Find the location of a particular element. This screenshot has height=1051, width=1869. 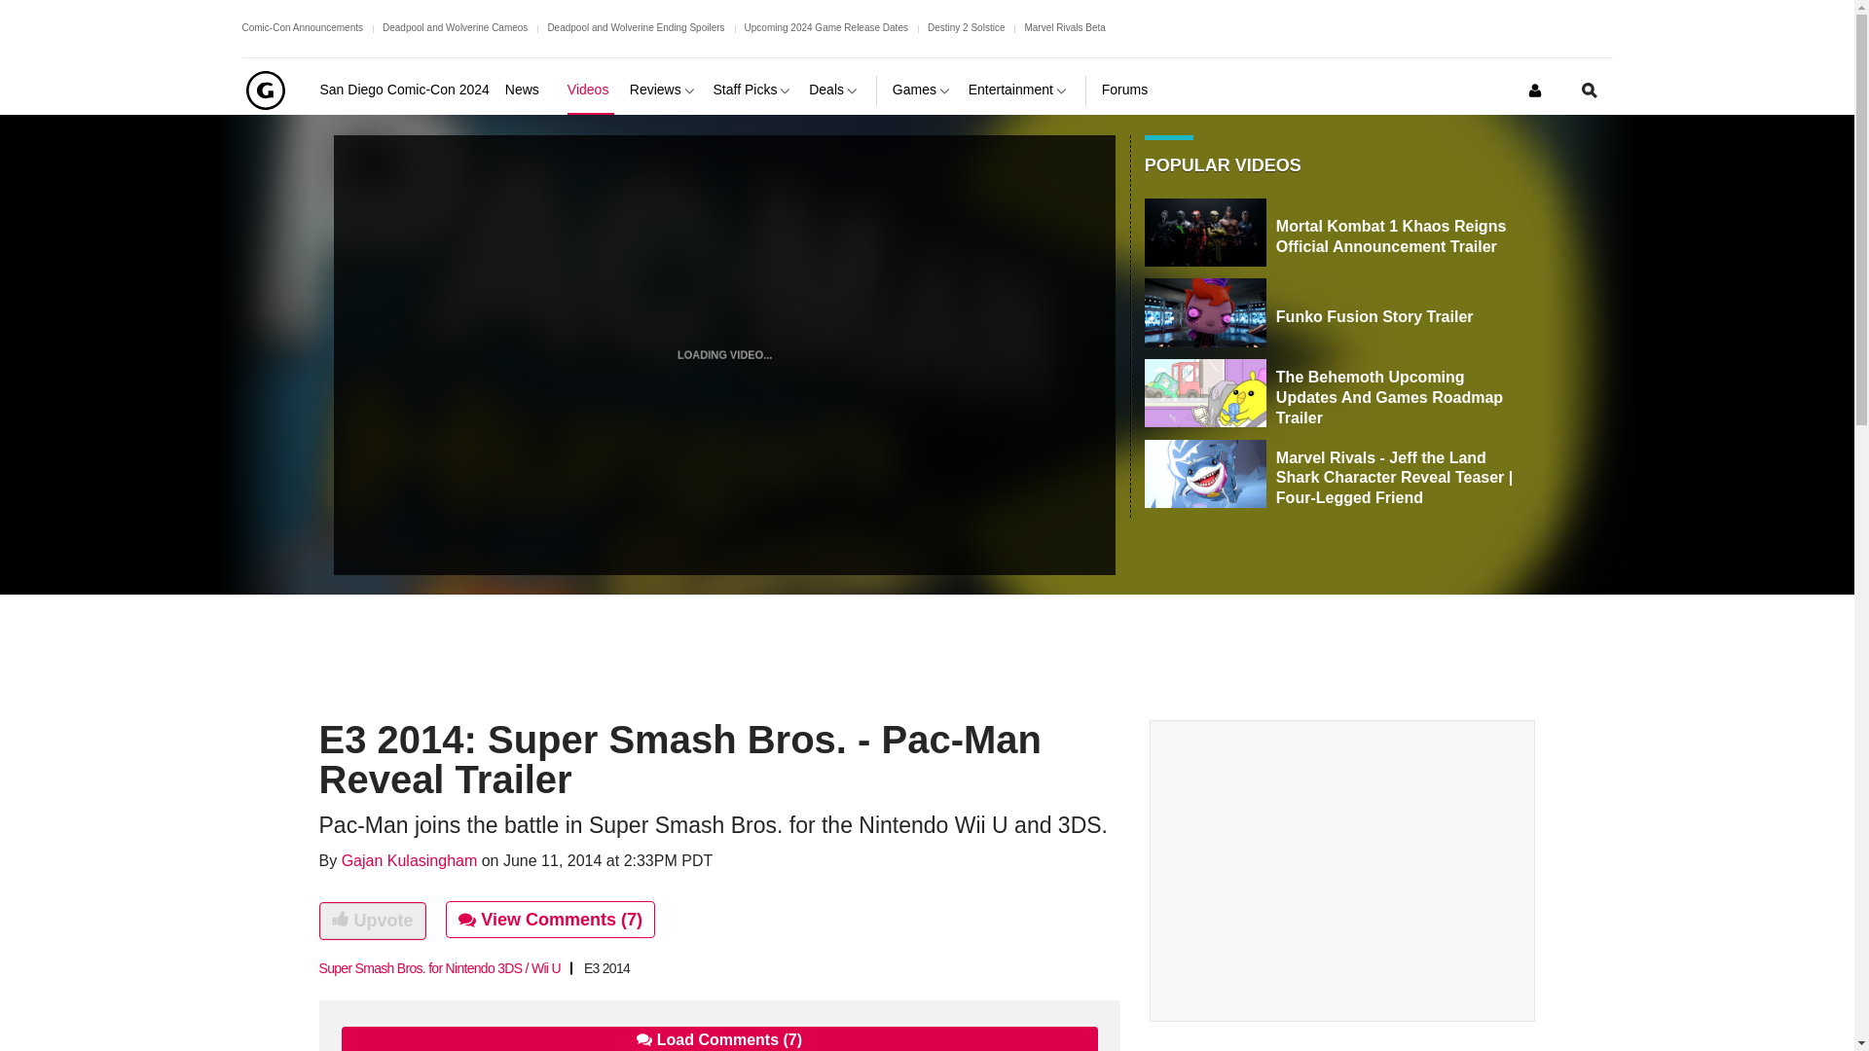

News is located at coordinates (528, 90).